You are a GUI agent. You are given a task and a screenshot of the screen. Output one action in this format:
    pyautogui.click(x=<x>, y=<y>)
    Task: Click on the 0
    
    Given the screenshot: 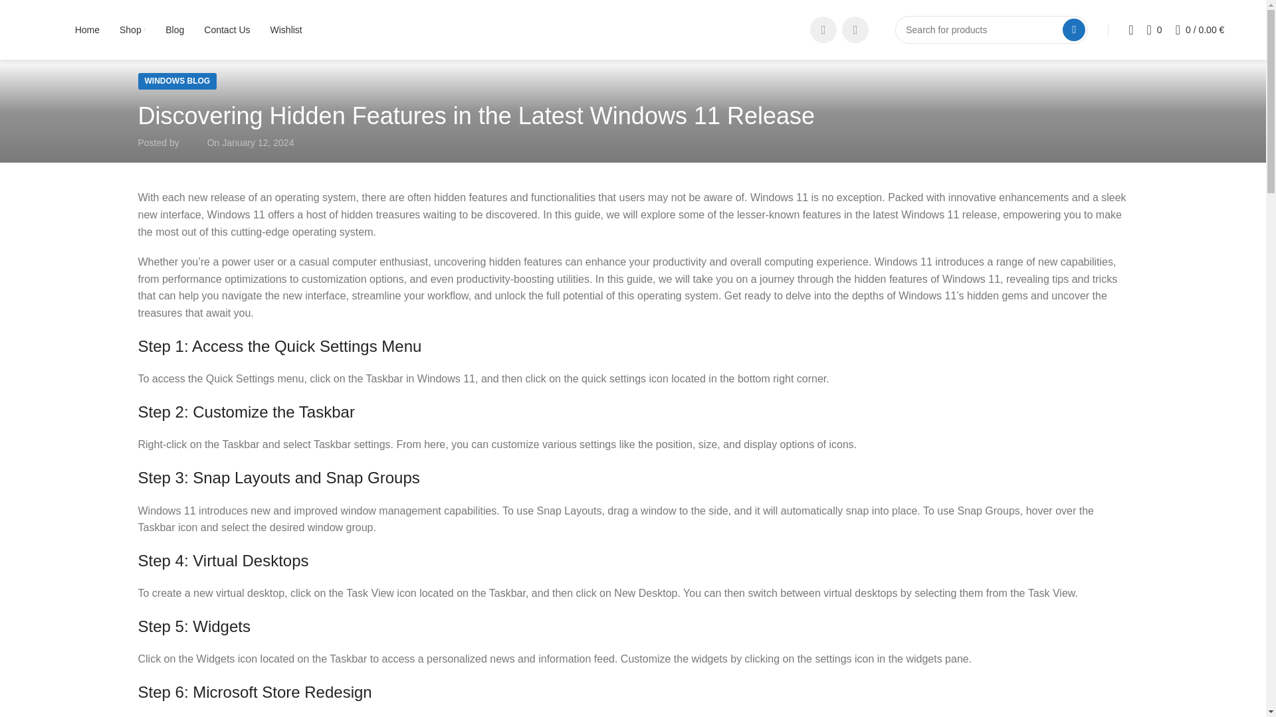 What is the action you would take?
    pyautogui.click(x=1154, y=29)
    